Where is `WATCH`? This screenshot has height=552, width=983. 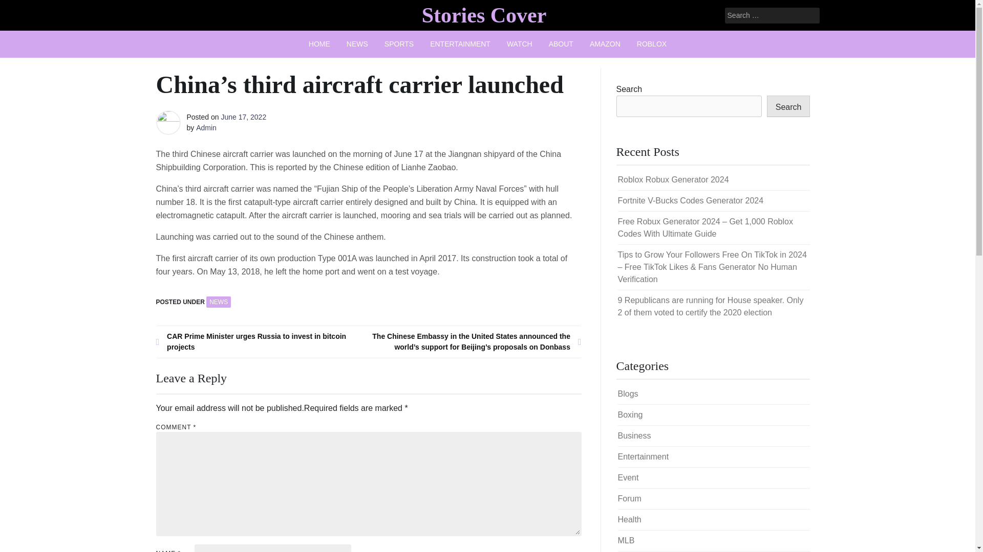
WATCH is located at coordinates (519, 44).